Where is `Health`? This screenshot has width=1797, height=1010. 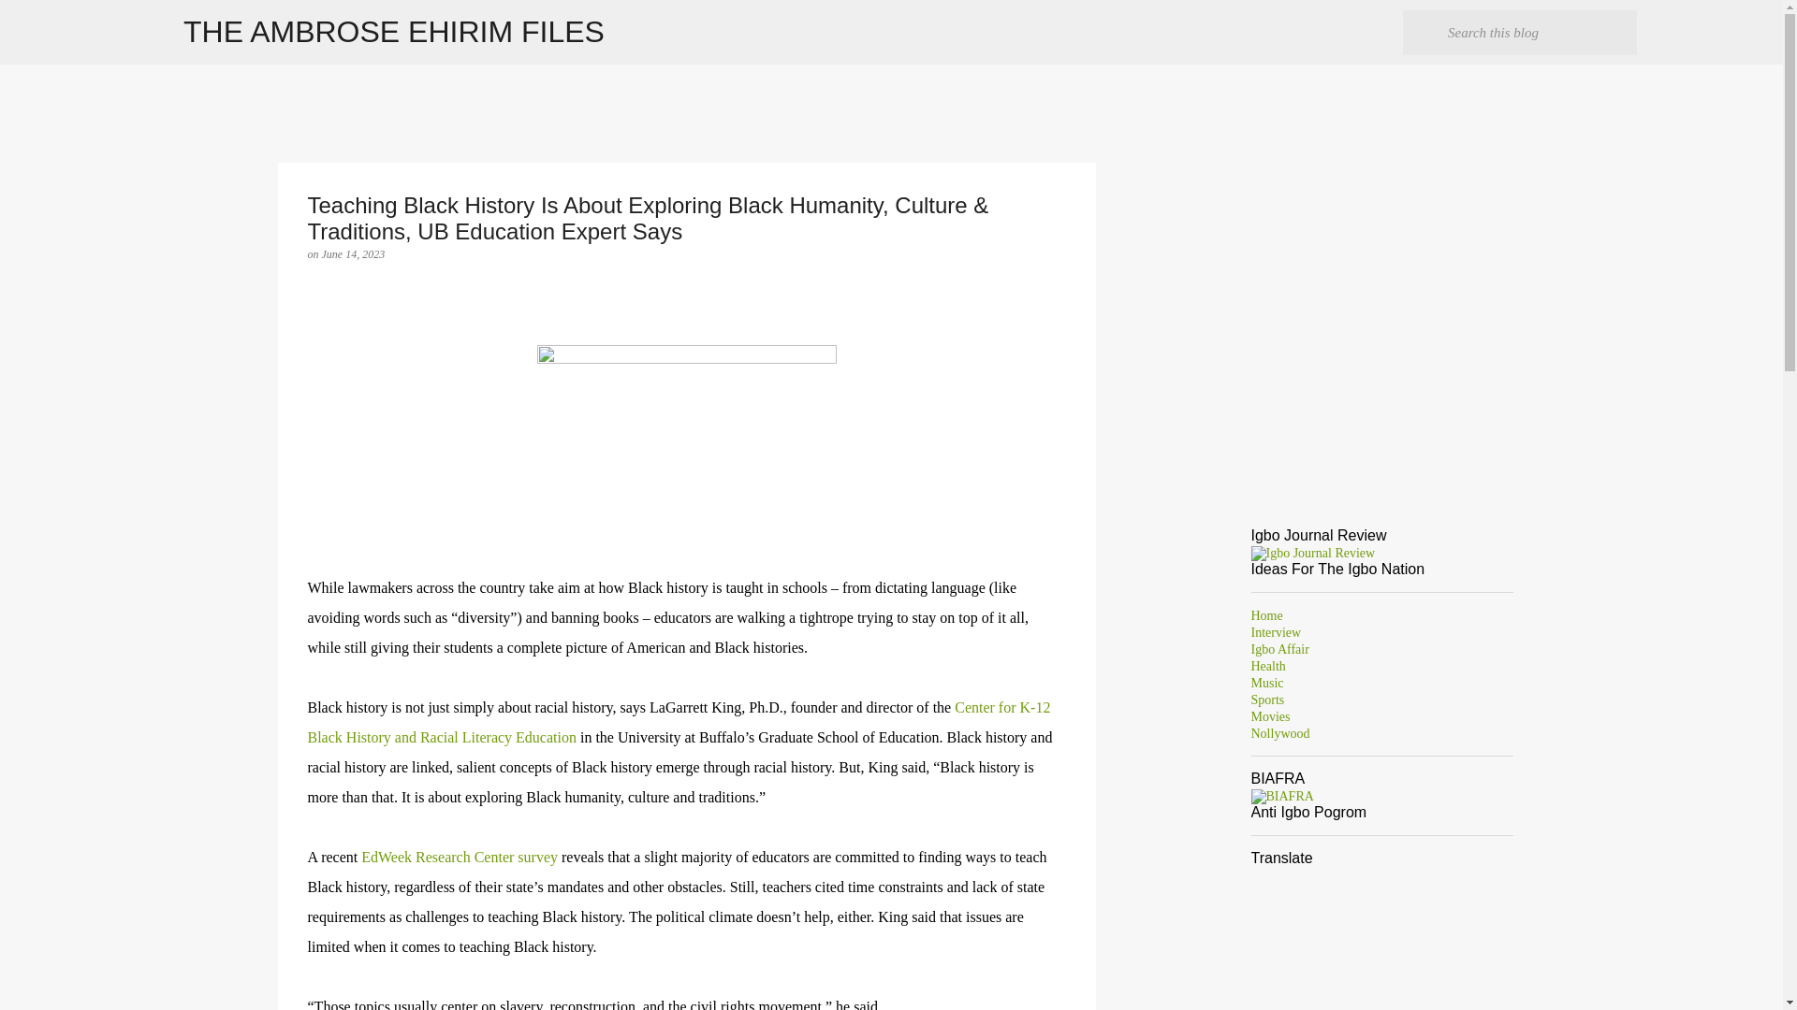
Health is located at coordinates (1267, 666).